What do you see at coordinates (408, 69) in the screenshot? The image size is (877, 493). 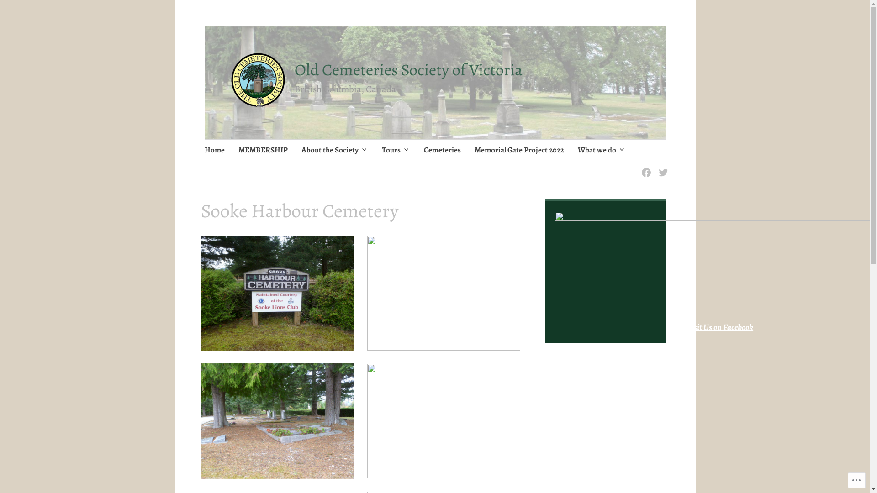 I see `Old Cemeteries Society of Victoria` at bounding box center [408, 69].